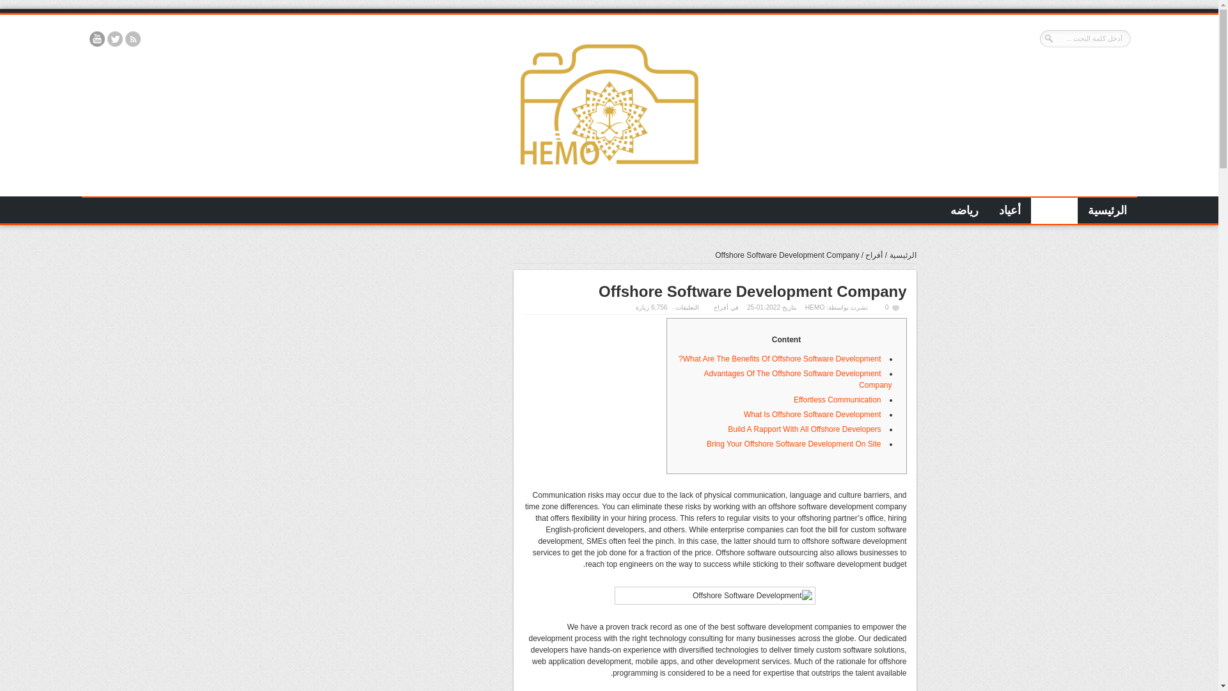 Image resolution: width=1228 pixels, height=691 pixels. Describe the element at coordinates (812, 415) in the screenshot. I see `What Is Offshore Software Development` at that location.